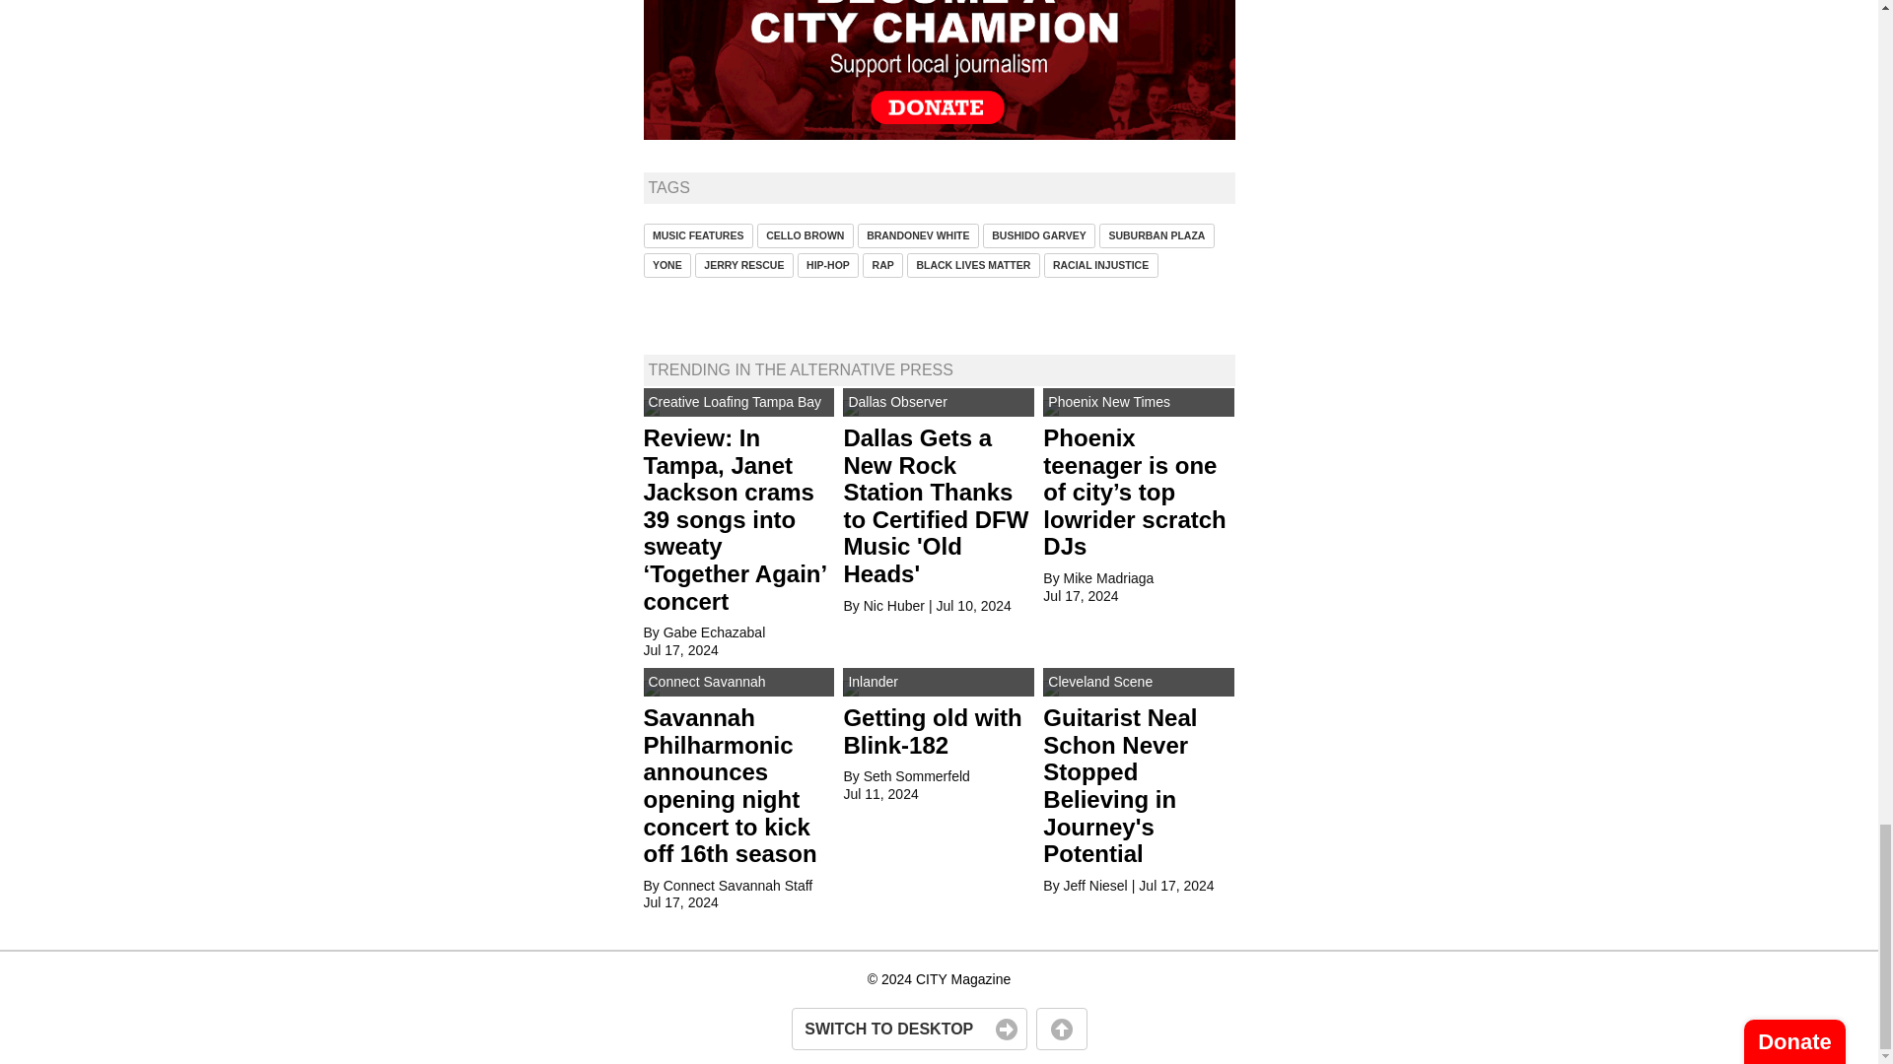  What do you see at coordinates (972, 265) in the screenshot?
I see `BLACK LIVES MATTER` at bounding box center [972, 265].